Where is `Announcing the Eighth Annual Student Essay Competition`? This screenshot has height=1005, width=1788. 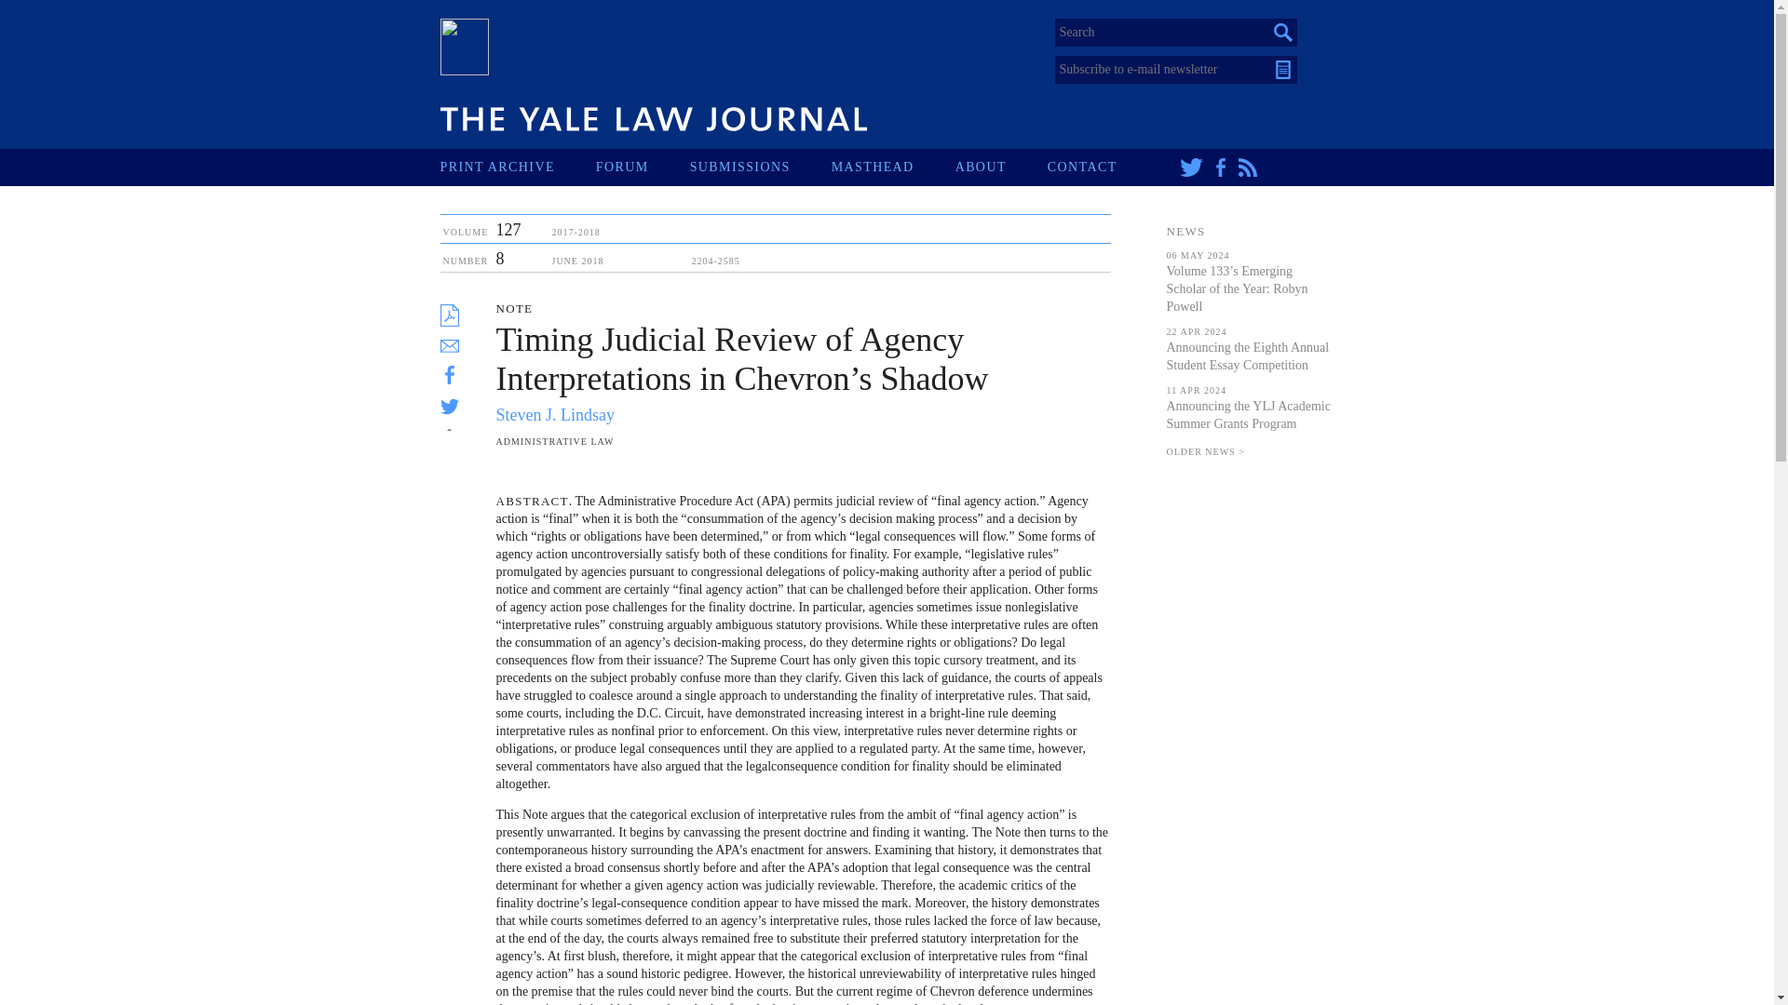
Announcing the Eighth Annual Student Essay Competition is located at coordinates (1246, 355).